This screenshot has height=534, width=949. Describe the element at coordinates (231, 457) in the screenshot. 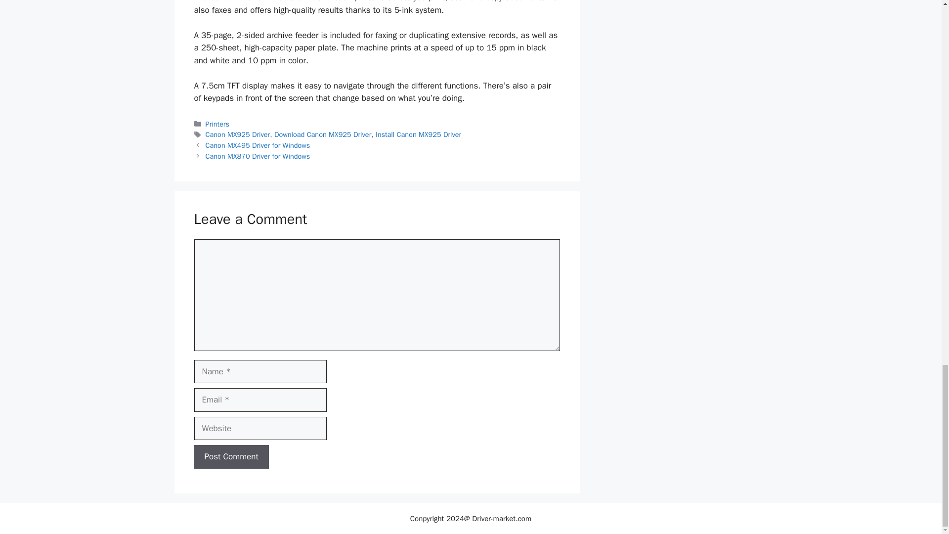

I see `Post Comment` at that location.